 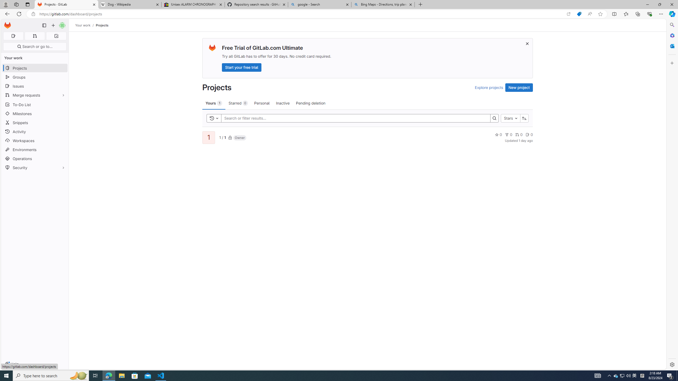 I want to click on Class: s16, so click(x=230, y=138).